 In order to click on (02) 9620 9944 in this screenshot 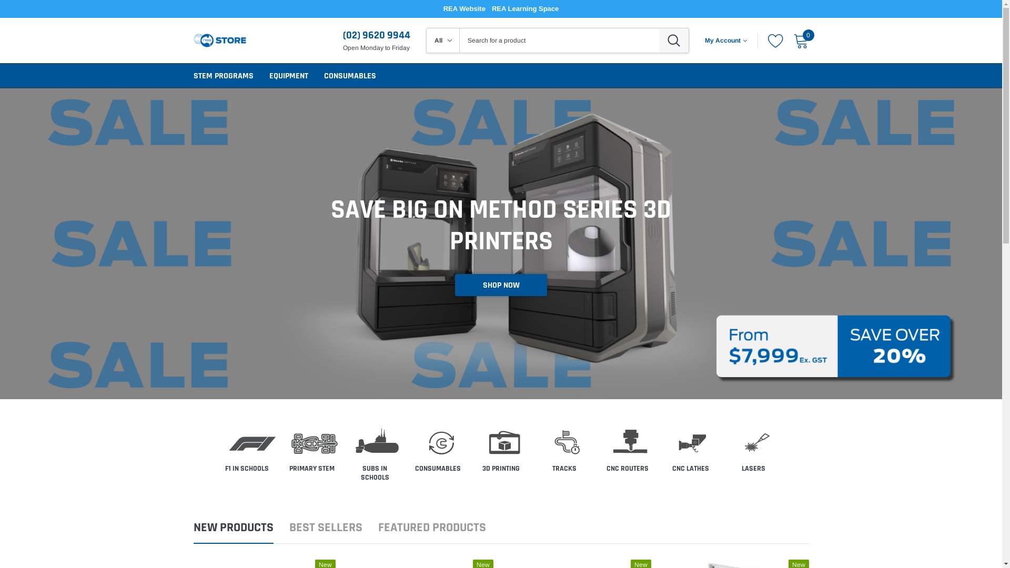, I will do `click(377, 35)`.